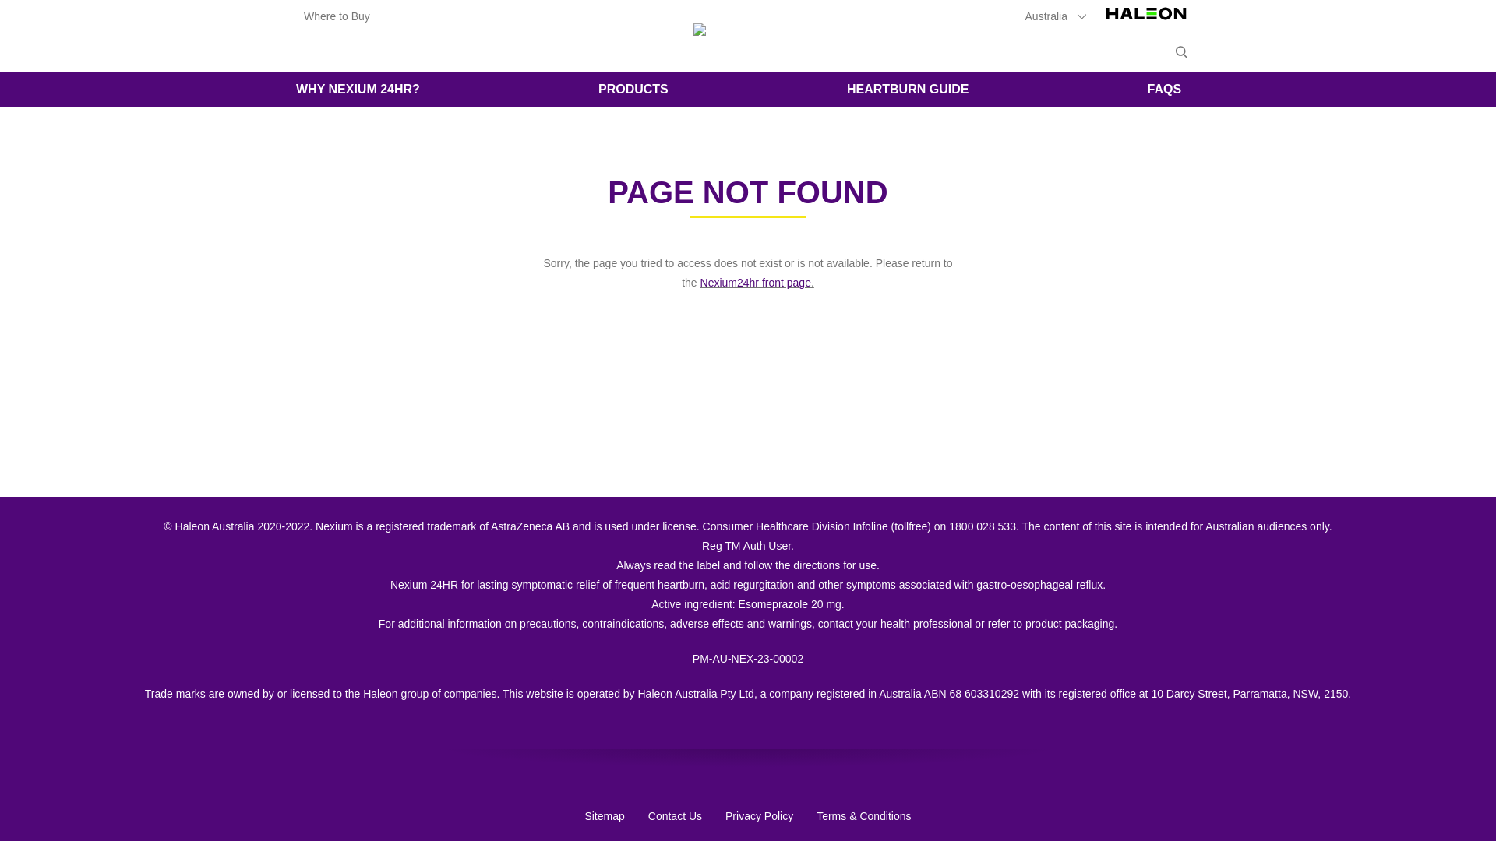  I want to click on Nexium Logo, so click(748, 33).